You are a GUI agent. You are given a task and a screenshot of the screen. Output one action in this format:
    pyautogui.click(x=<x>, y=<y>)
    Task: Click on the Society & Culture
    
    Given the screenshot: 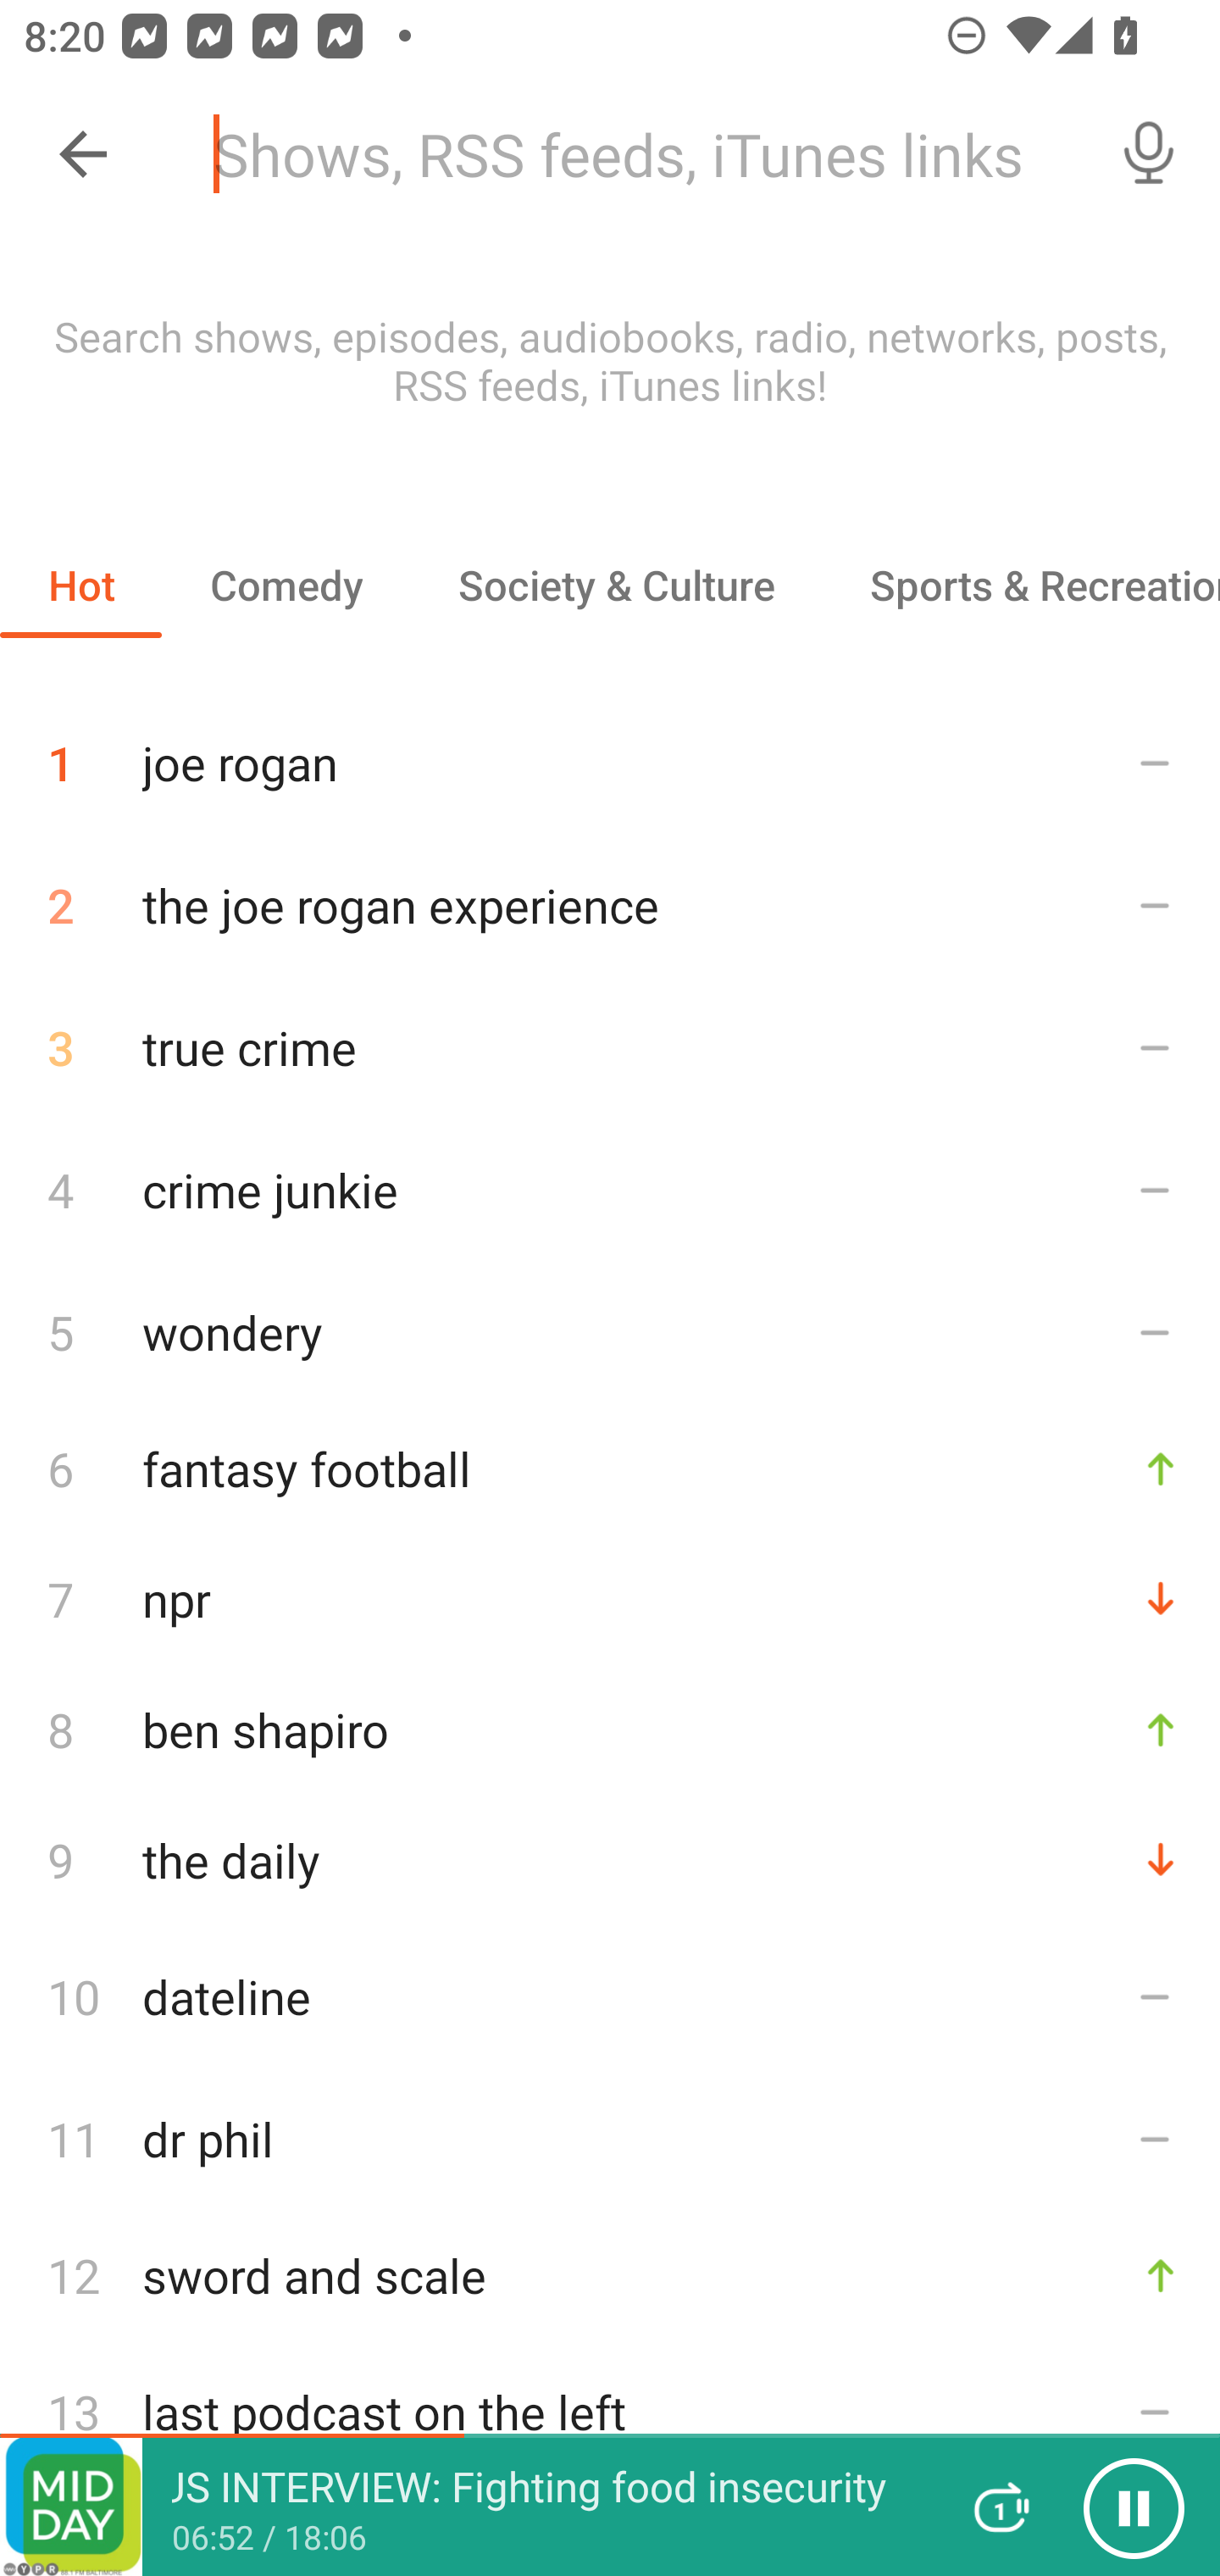 What is the action you would take?
    pyautogui.click(x=615, y=585)
    